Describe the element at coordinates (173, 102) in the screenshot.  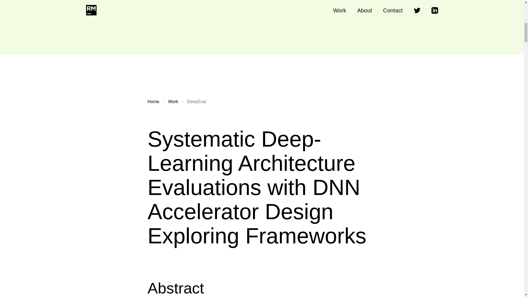
I see `Work` at that location.